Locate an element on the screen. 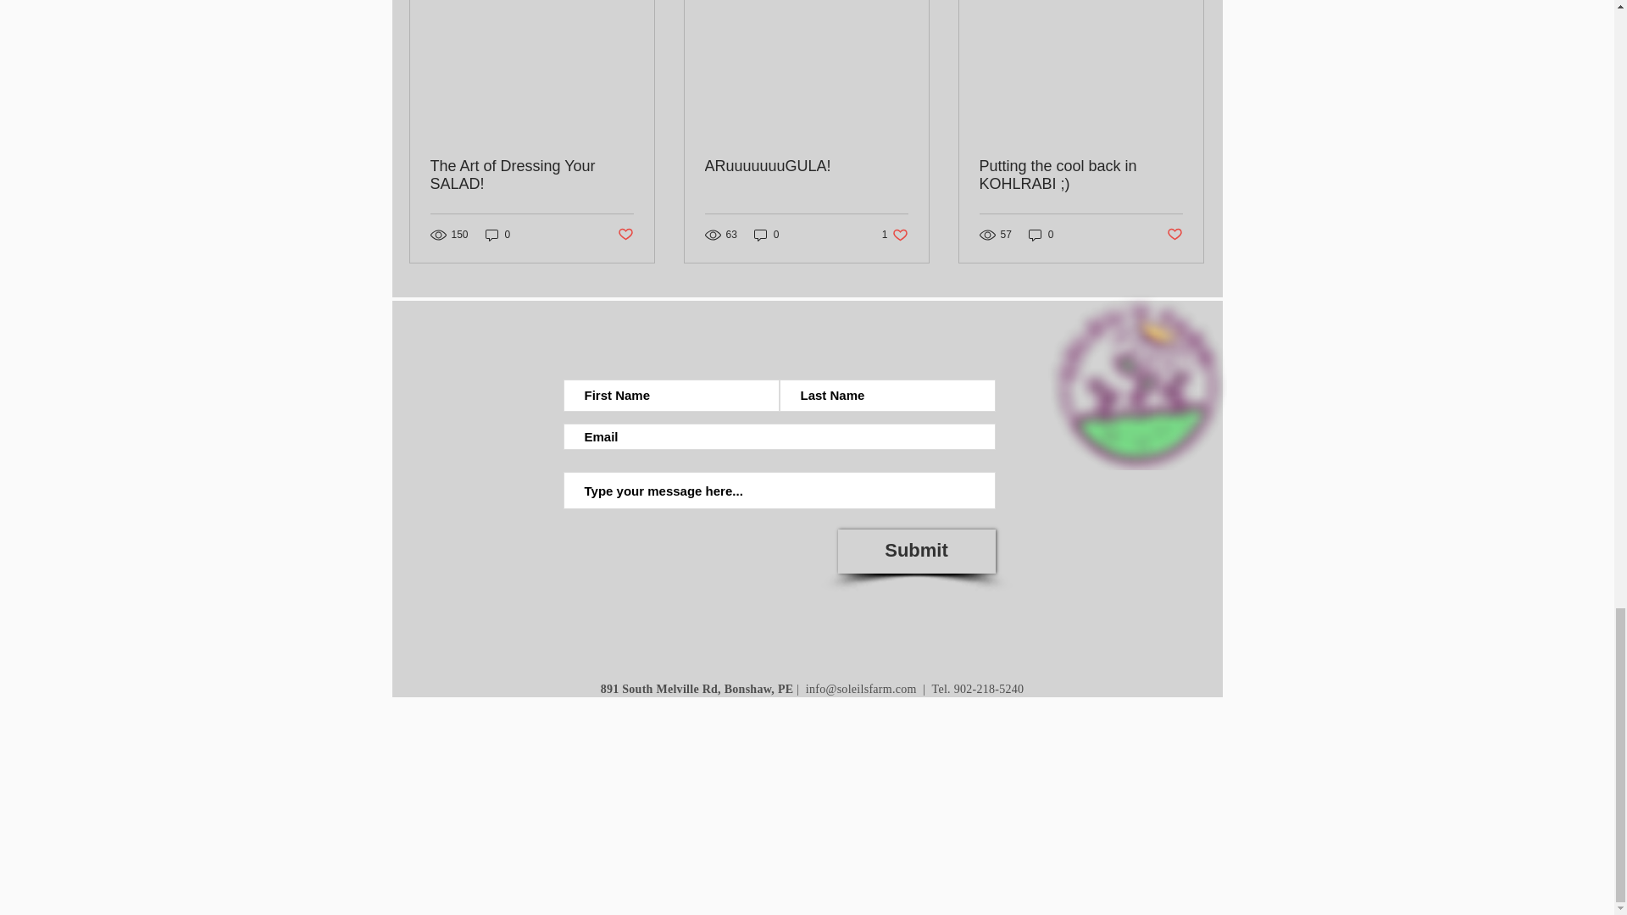 This screenshot has height=915, width=1627. 0 is located at coordinates (624, 234).